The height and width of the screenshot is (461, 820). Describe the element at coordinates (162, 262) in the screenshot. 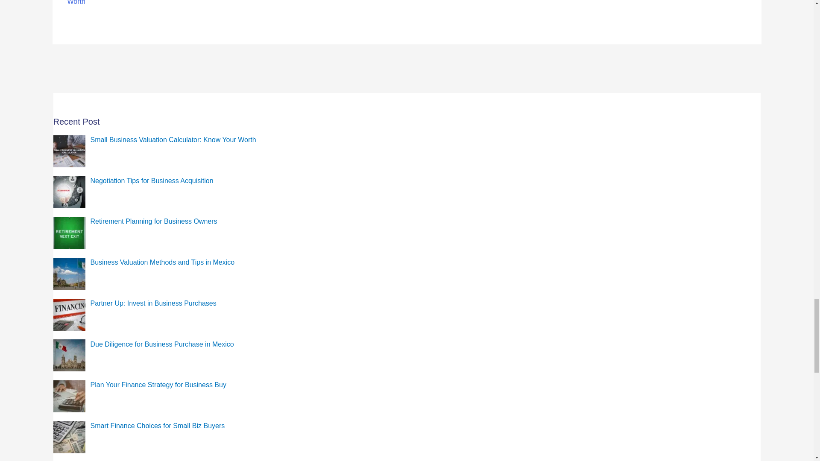

I see `Business Valuation Methods and Tips in Mexico` at that location.